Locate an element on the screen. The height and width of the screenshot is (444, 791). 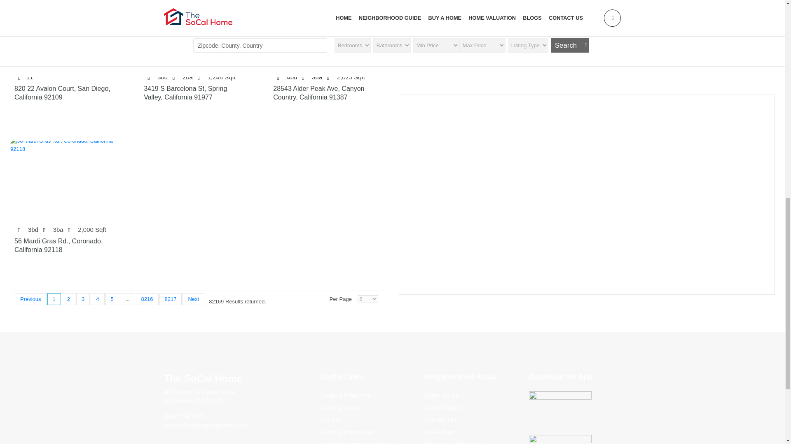
Residential Lease For Rent is located at coordinates (68, 245).